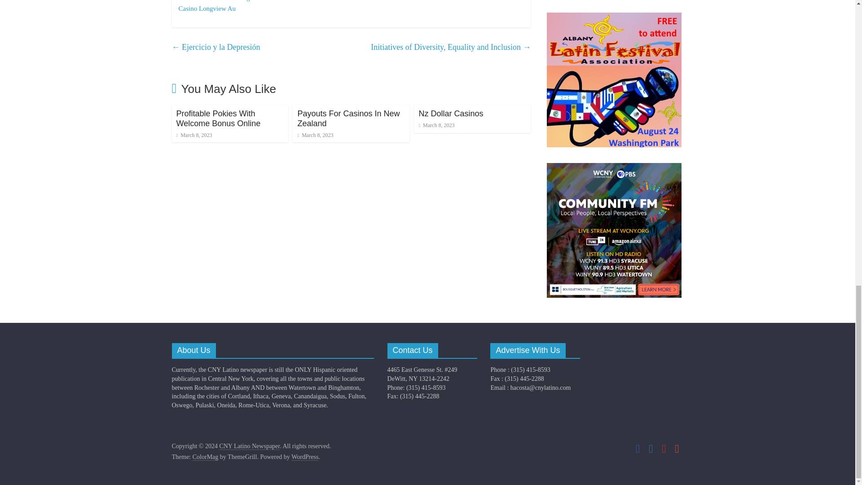 Image resolution: width=862 pixels, height=485 pixels. Describe the element at coordinates (450, 114) in the screenshot. I see `Nz Dollar Casinos` at that location.